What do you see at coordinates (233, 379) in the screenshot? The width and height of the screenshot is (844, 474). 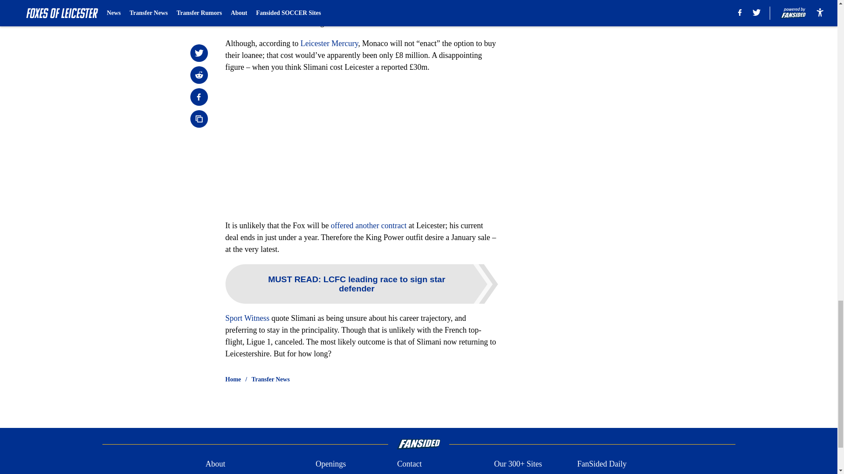 I see `Home` at bounding box center [233, 379].